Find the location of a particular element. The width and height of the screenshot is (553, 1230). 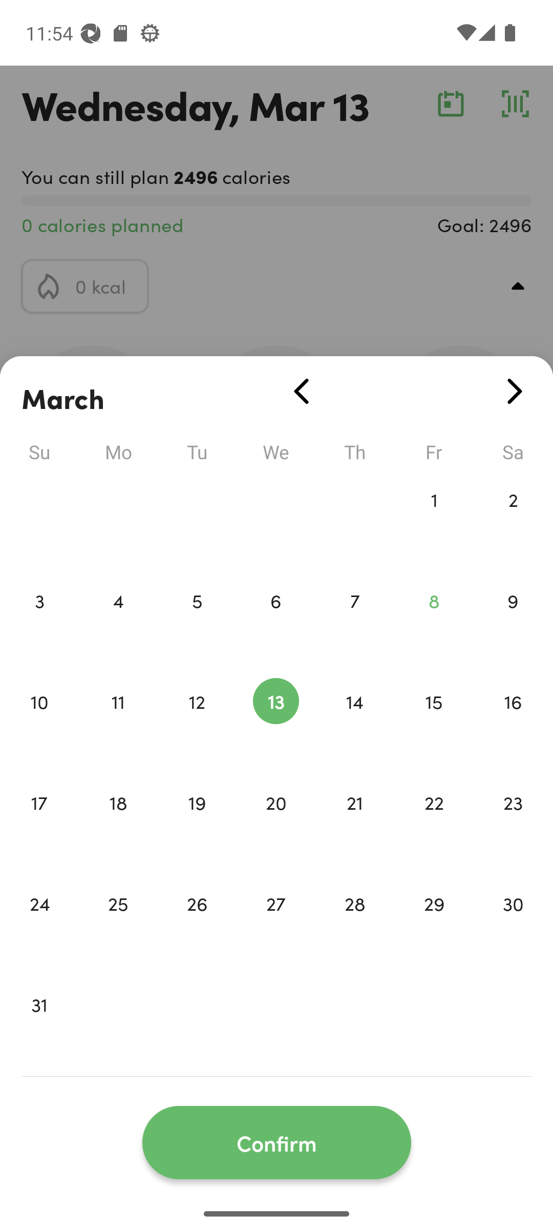

19 is located at coordinates (197, 824).